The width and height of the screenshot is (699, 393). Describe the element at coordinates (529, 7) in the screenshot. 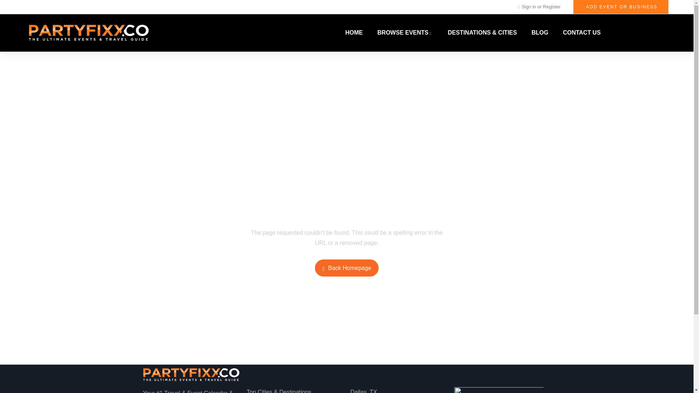

I see `Sign in` at that location.